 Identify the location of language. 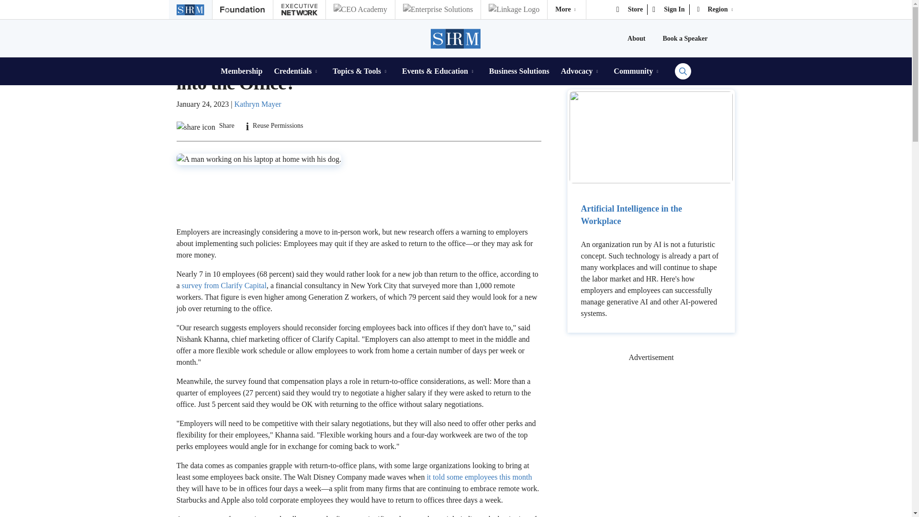
(716, 10).